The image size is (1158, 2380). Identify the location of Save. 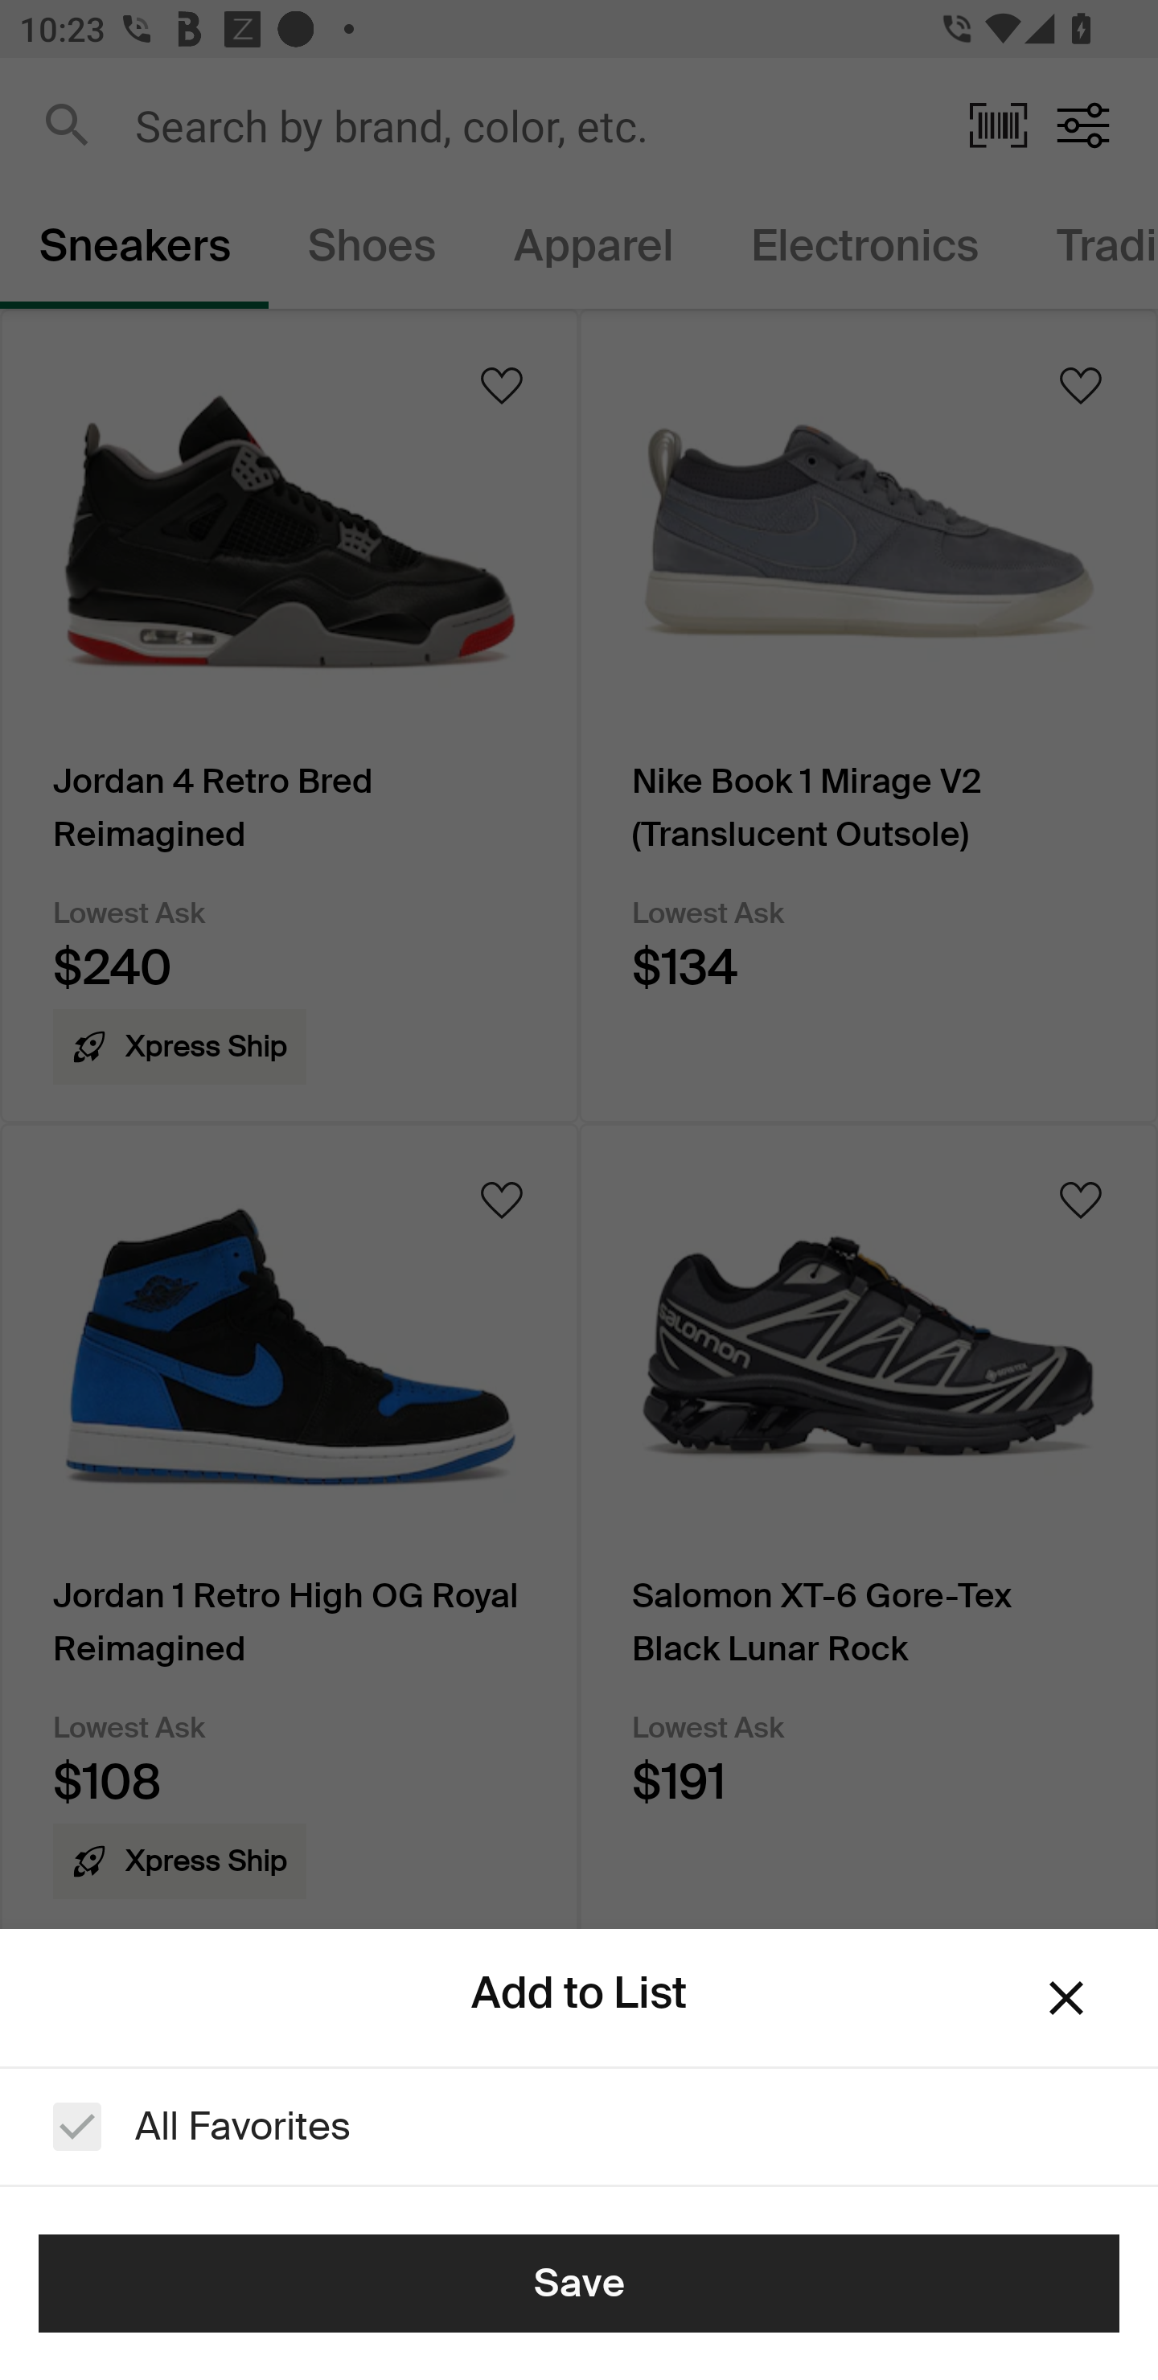
(579, 2284).